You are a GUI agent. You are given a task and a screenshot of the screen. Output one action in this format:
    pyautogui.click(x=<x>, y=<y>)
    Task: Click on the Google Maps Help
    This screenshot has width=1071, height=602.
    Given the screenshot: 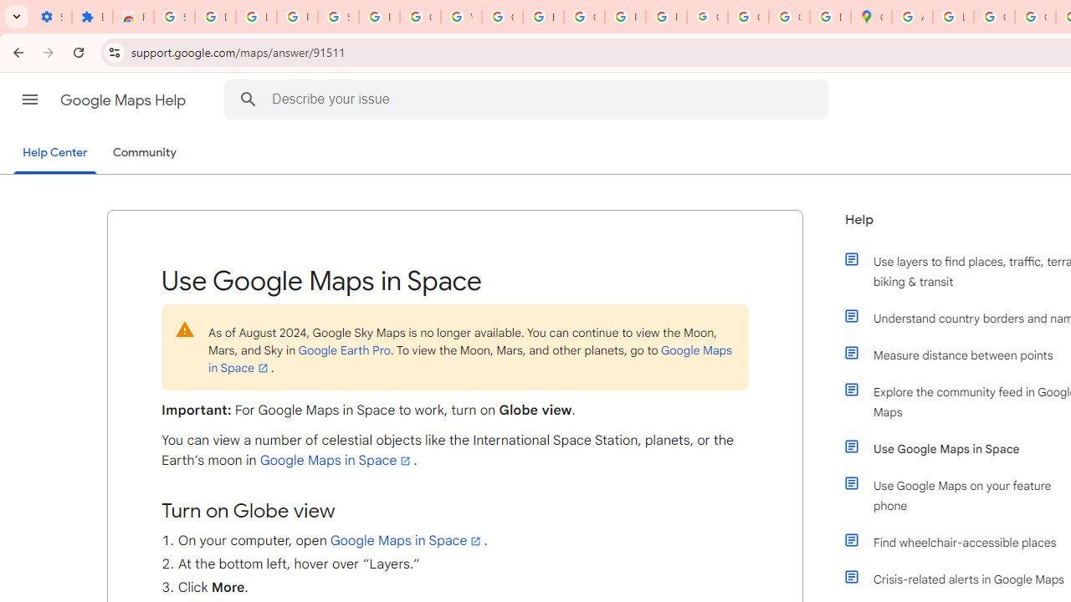 What is the action you would take?
    pyautogui.click(x=124, y=100)
    